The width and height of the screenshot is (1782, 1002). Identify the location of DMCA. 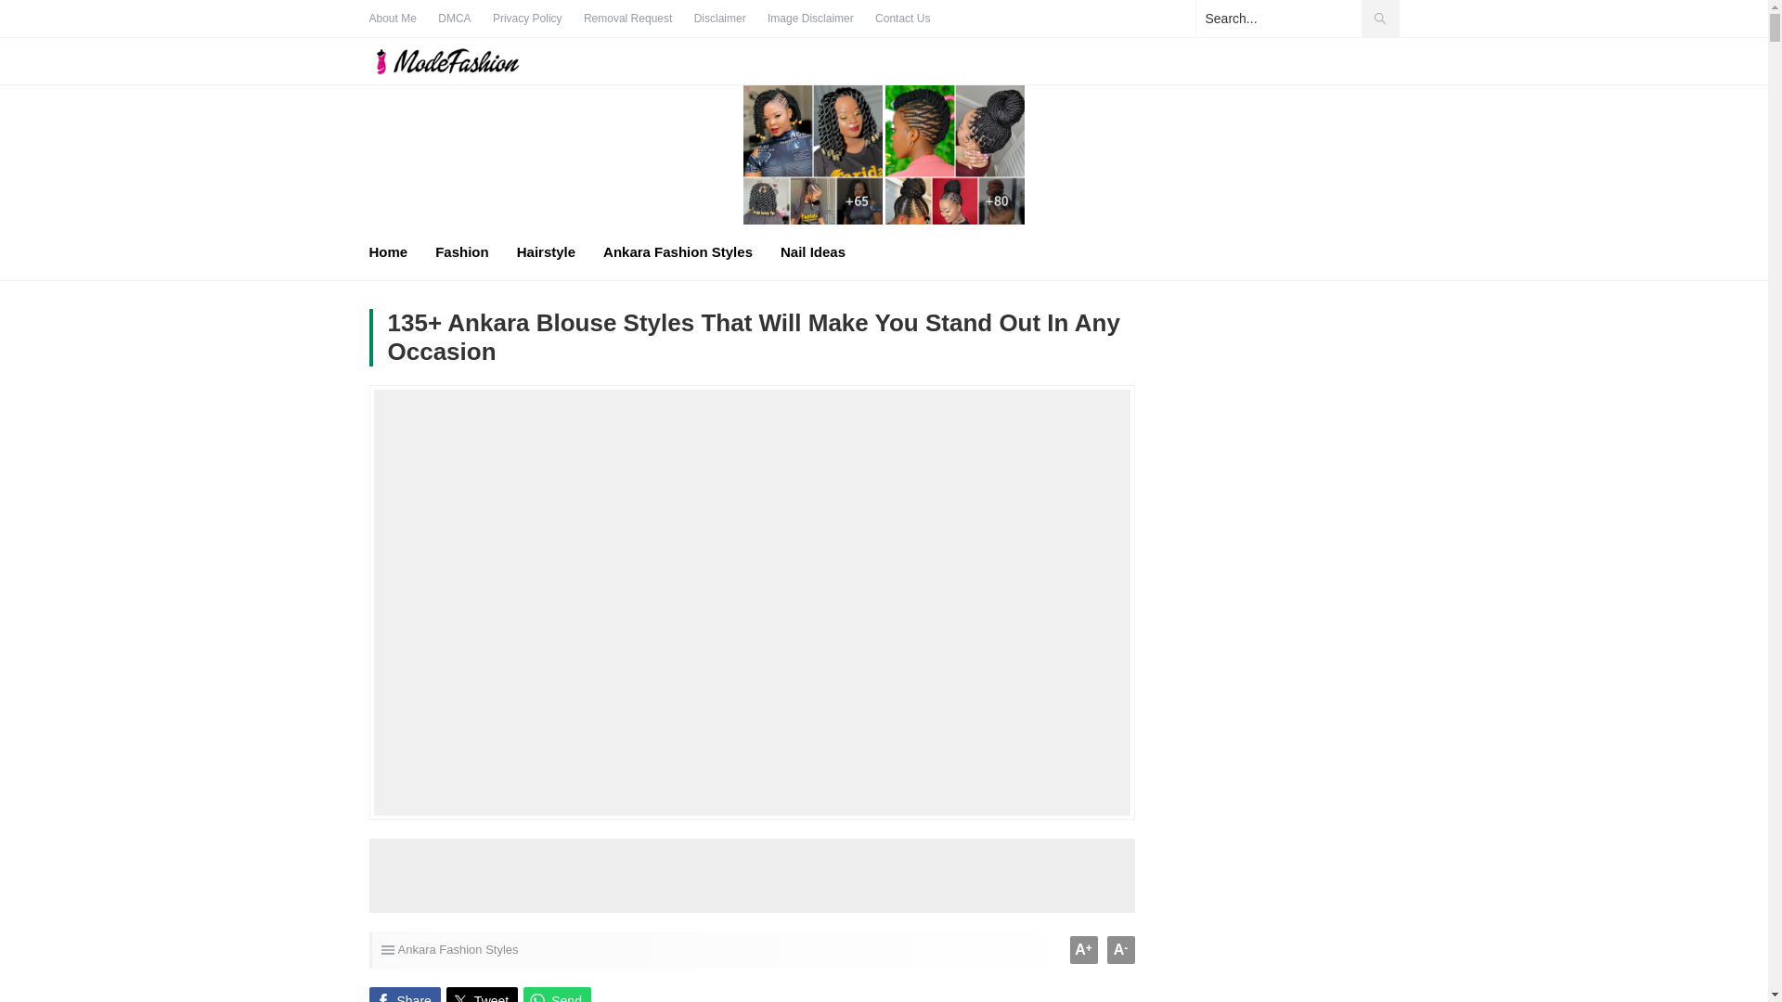
(454, 19).